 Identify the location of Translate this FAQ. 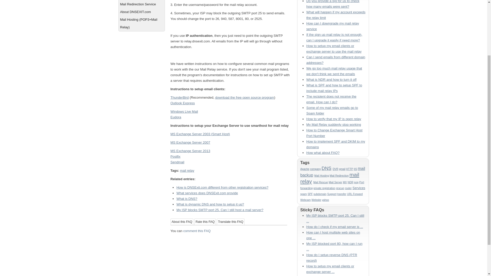
(231, 222).